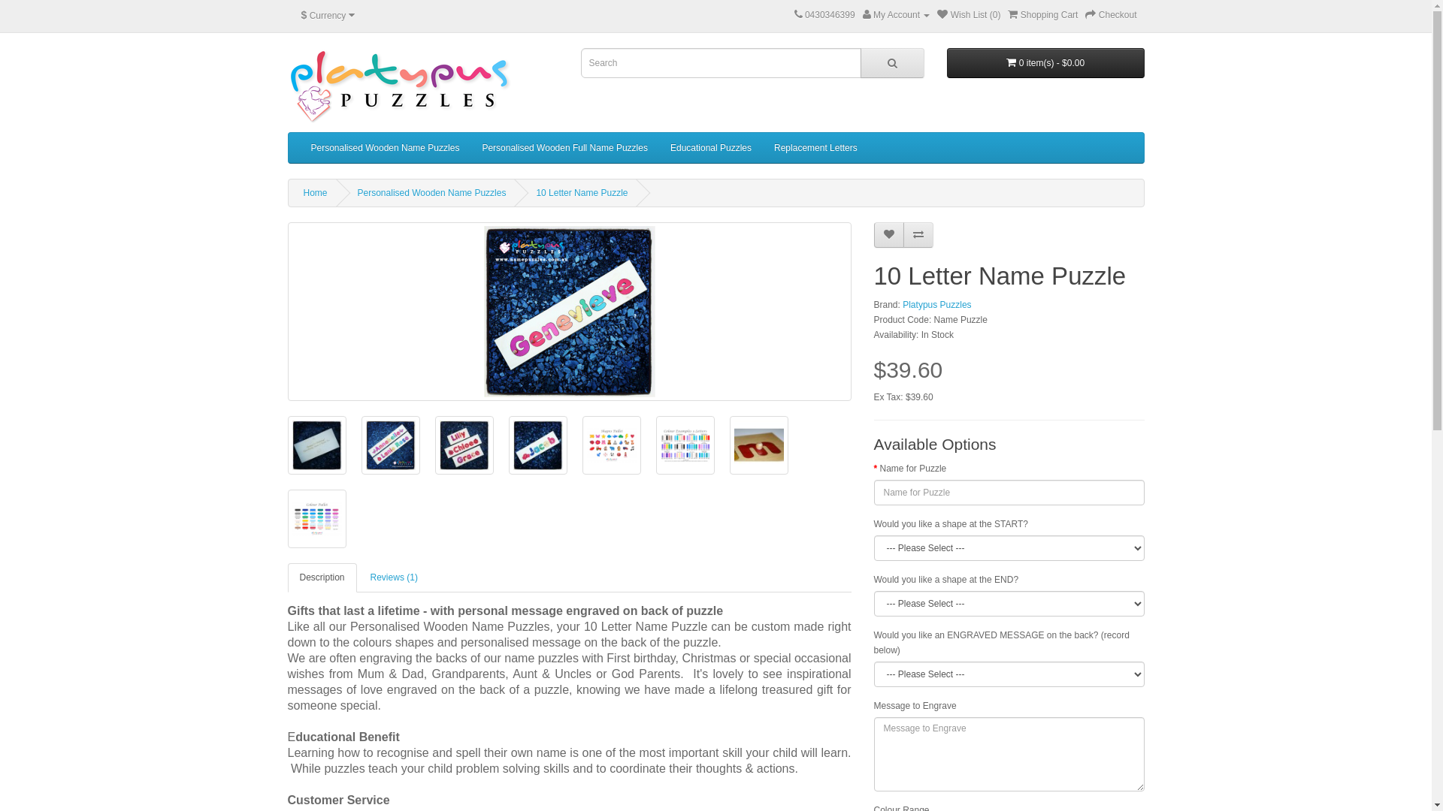 The height and width of the screenshot is (811, 1443). Describe the element at coordinates (1111, 15) in the screenshot. I see `Checkout` at that location.